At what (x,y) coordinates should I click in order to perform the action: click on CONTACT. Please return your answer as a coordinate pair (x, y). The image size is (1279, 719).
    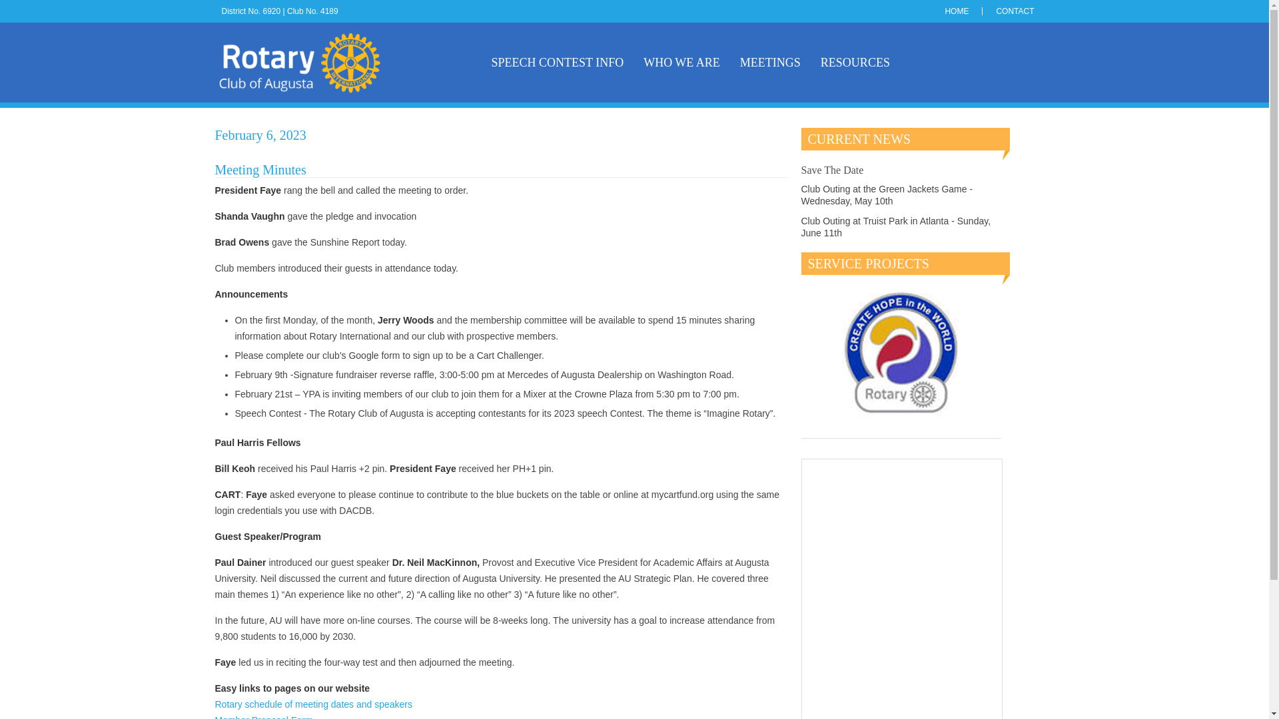
    Looking at the image, I should click on (1015, 11).